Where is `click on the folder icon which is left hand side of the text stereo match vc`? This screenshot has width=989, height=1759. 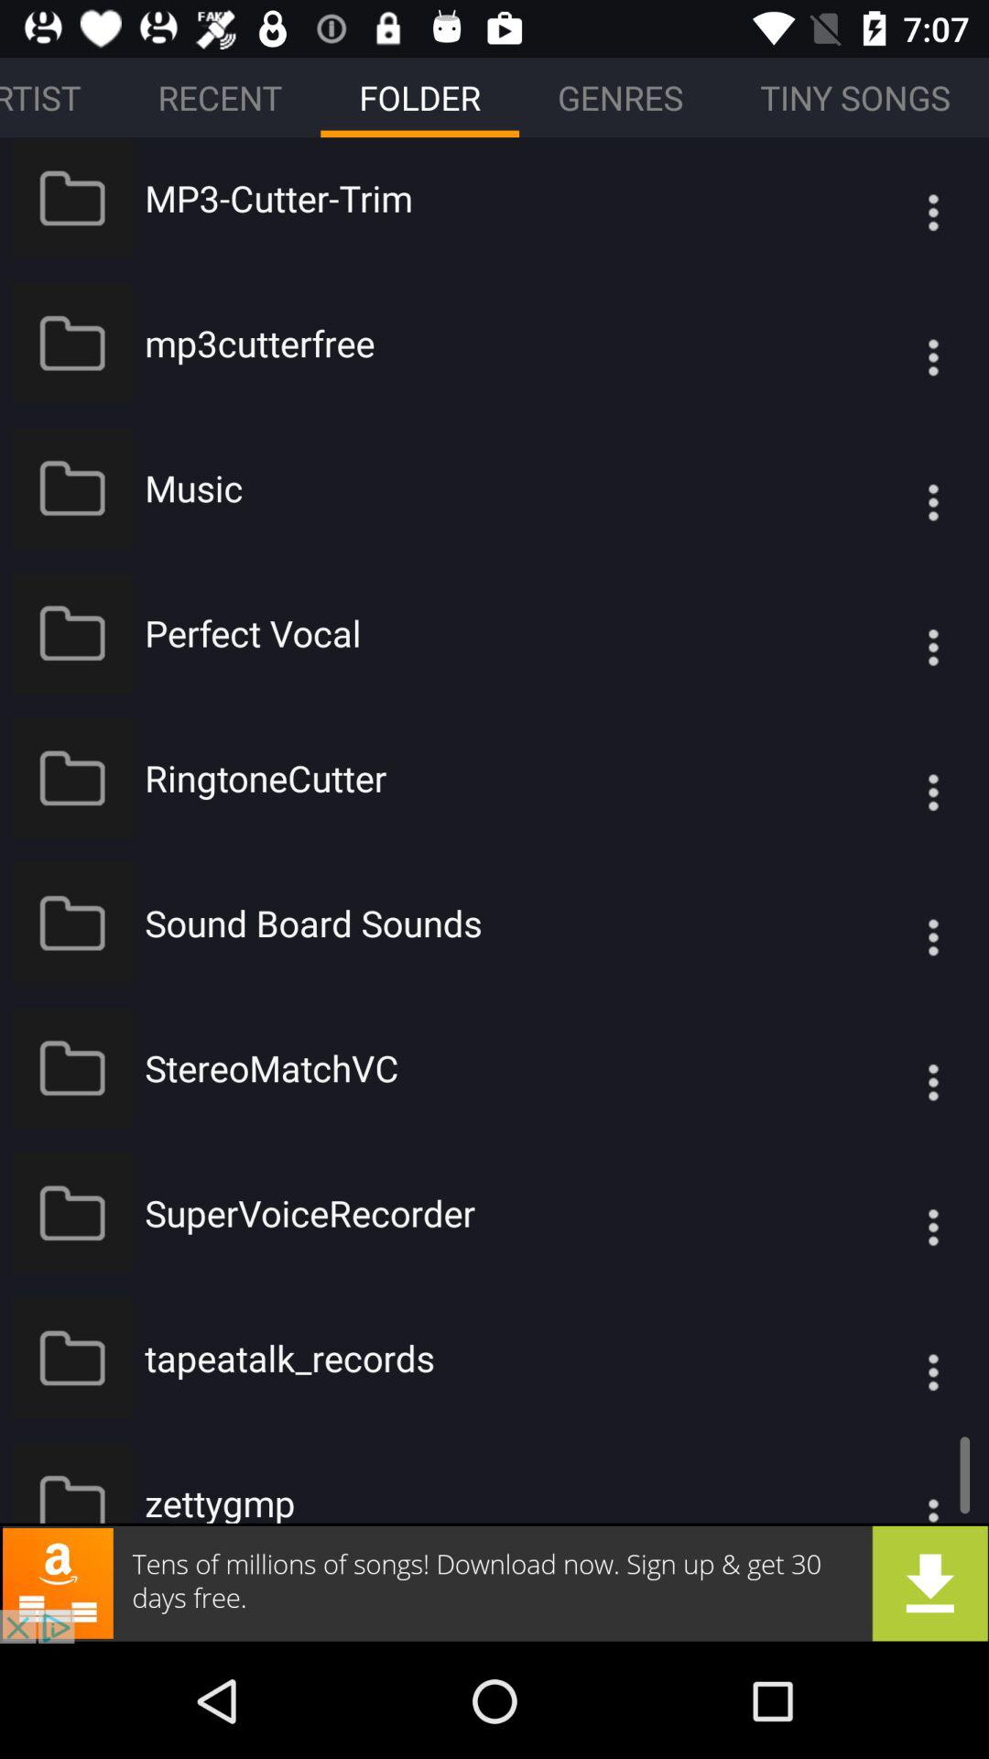 click on the folder icon which is left hand side of the text stereo match vc is located at coordinates (72, 1068).